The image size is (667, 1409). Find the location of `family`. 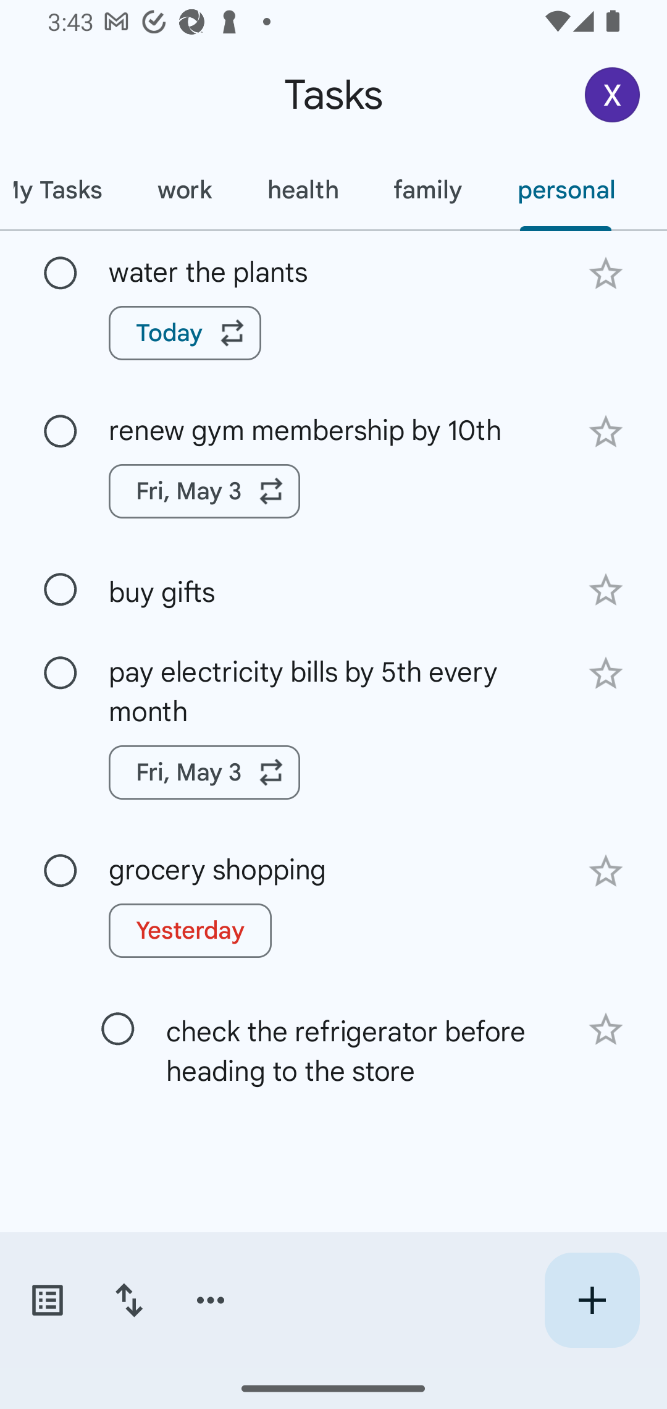

family is located at coordinates (427, 190).